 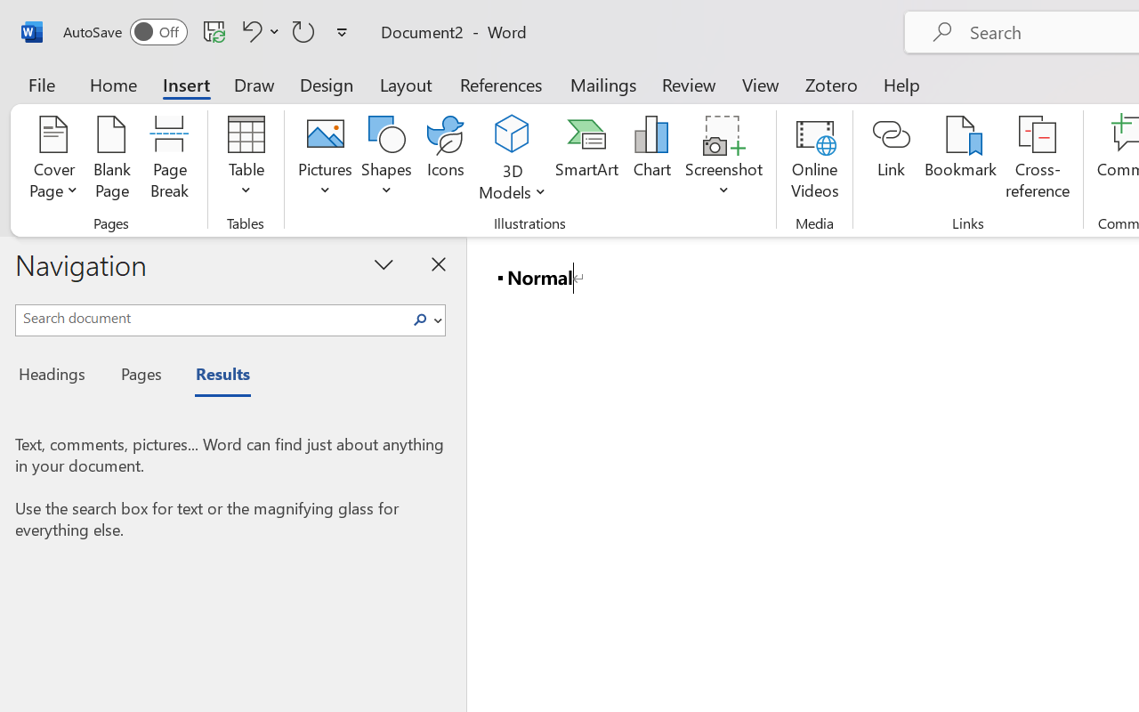 I want to click on Chart..., so click(x=651, y=160).